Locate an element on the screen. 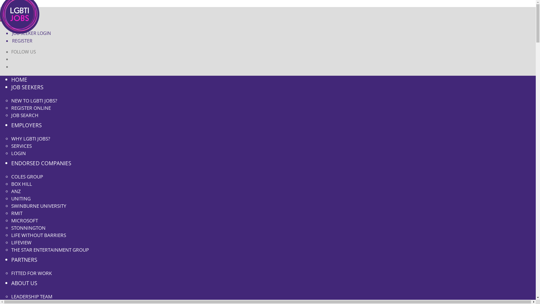  EMPLOYERS is located at coordinates (26, 125).